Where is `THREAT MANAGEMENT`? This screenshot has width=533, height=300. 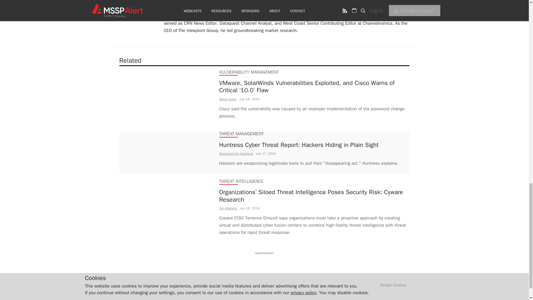 THREAT MANAGEMENT is located at coordinates (242, 134).